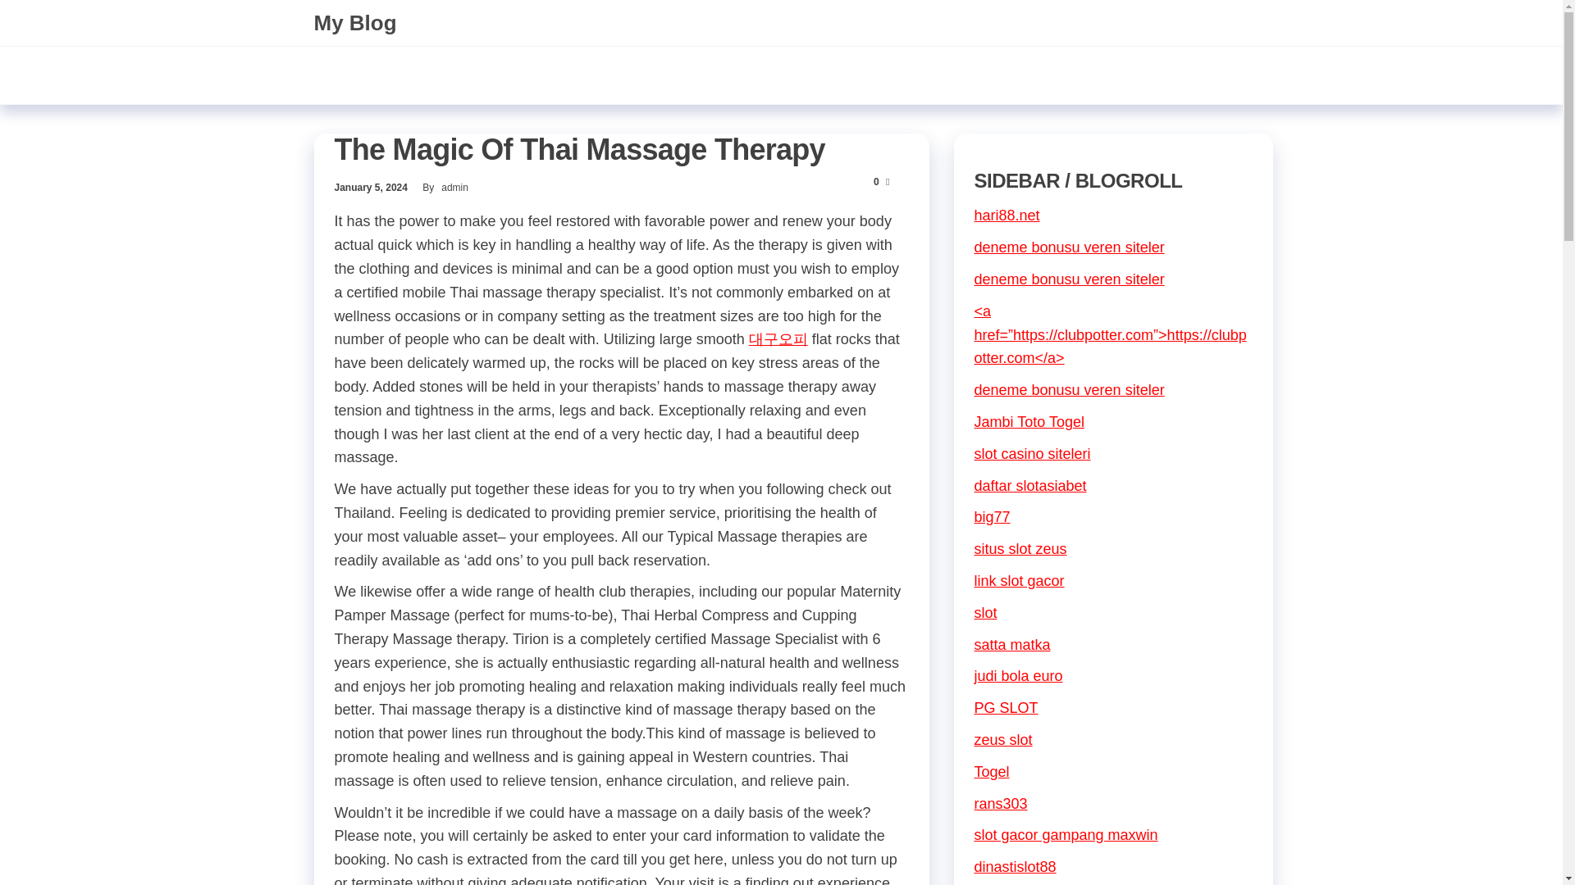 Image resolution: width=1575 pixels, height=885 pixels. Describe the element at coordinates (1070, 390) in the screenshot. I see `deneme bonusu veren siteler` at that location.